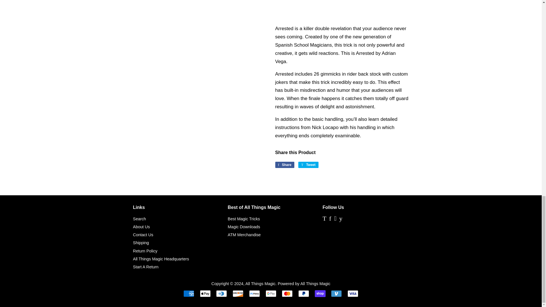 This screenshot has height=307, width=546. What do you see at coordinates (320, 293) in the screenshot?
I see `Shop Pay` at bounding box center [320, 293].